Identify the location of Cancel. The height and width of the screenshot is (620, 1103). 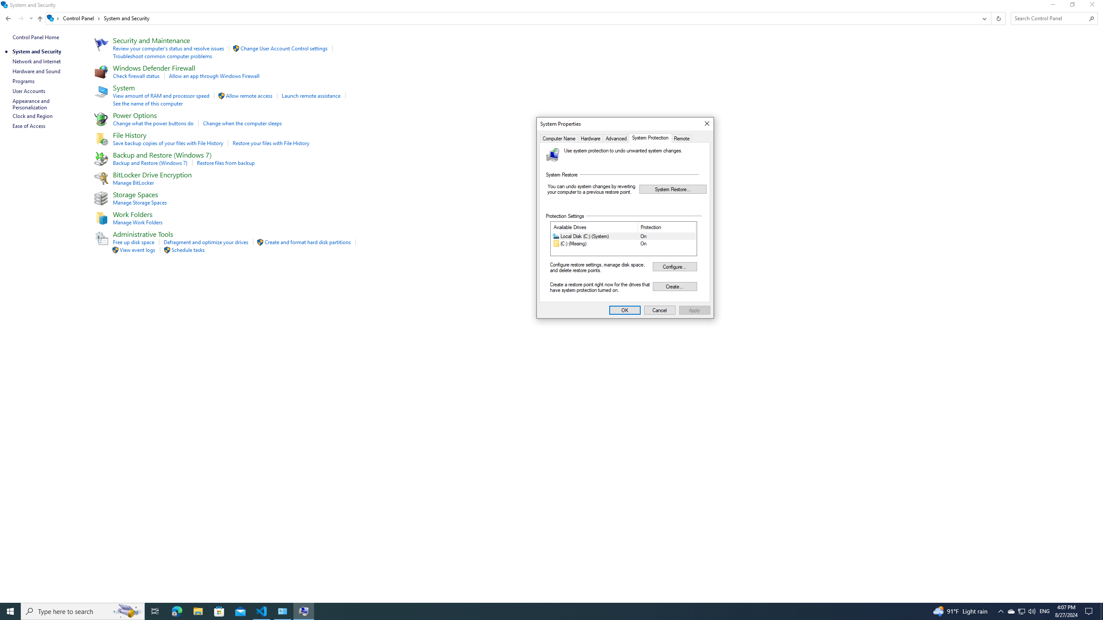
(177, 611).